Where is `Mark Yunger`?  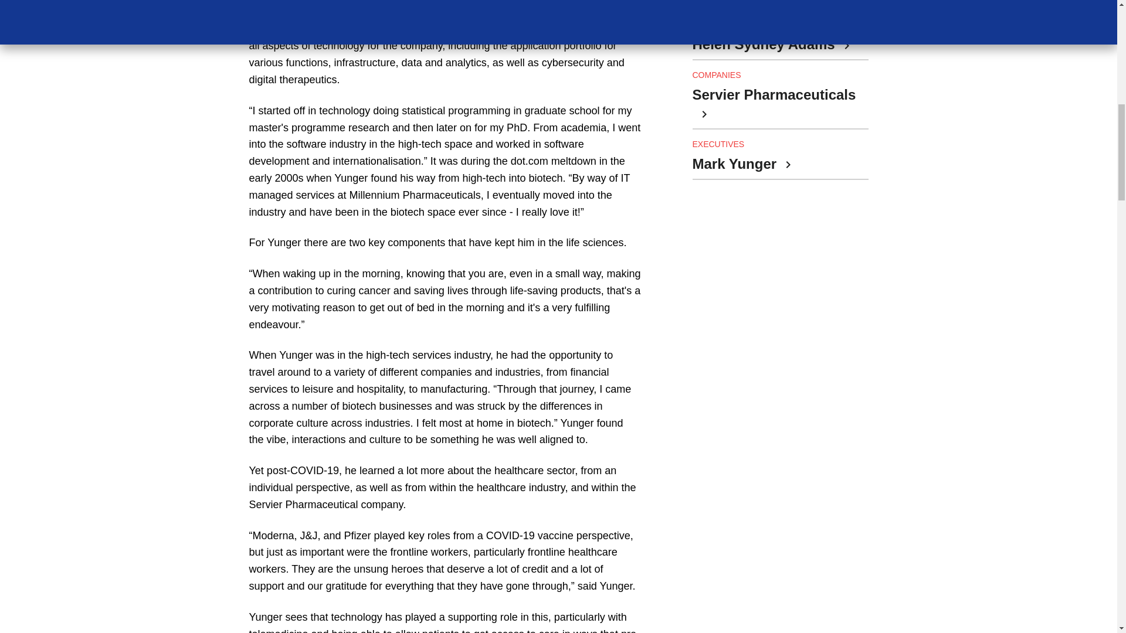 Mark Yunger is located at coordinates (741, 164).